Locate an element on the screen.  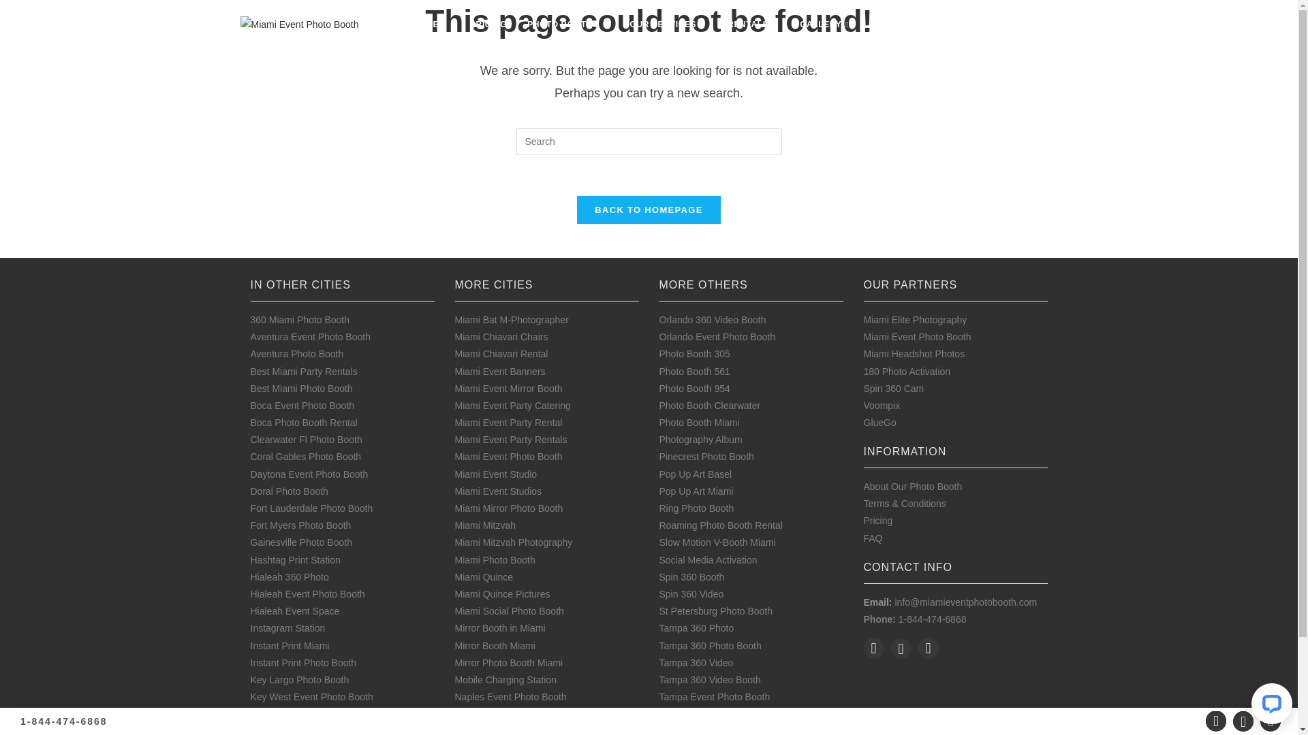
Photo Booth 305 is located at coordinates (695, 354).